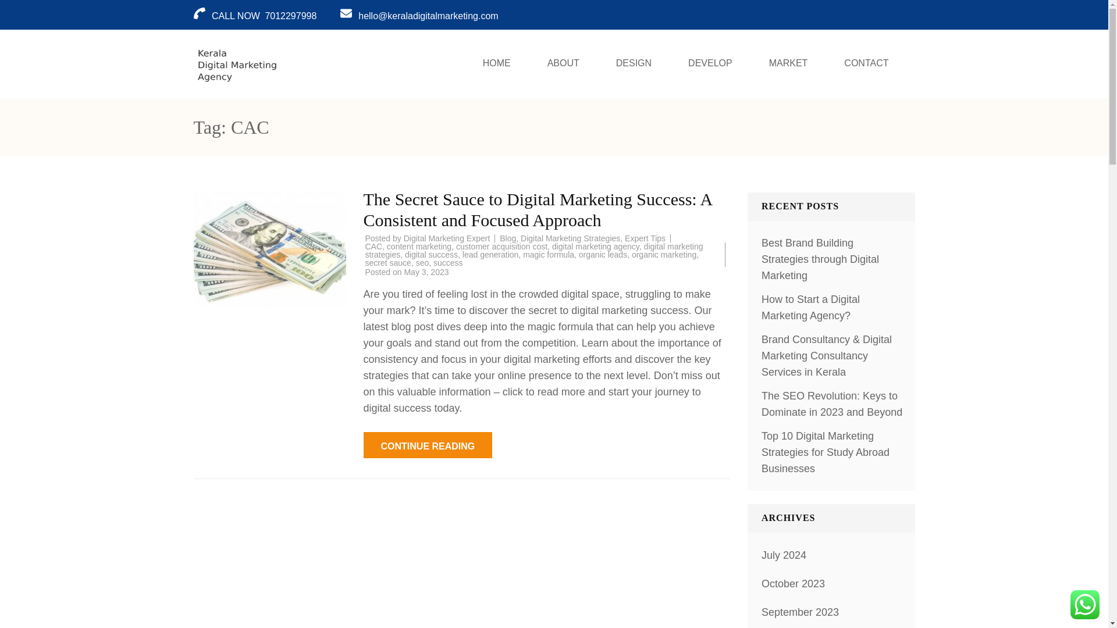 The width and height of the screenshot is (1117, 628). What do you see at coordinates (419, 247) in the screenshot?
I see `content marketing` at bounding box center [419, 247].